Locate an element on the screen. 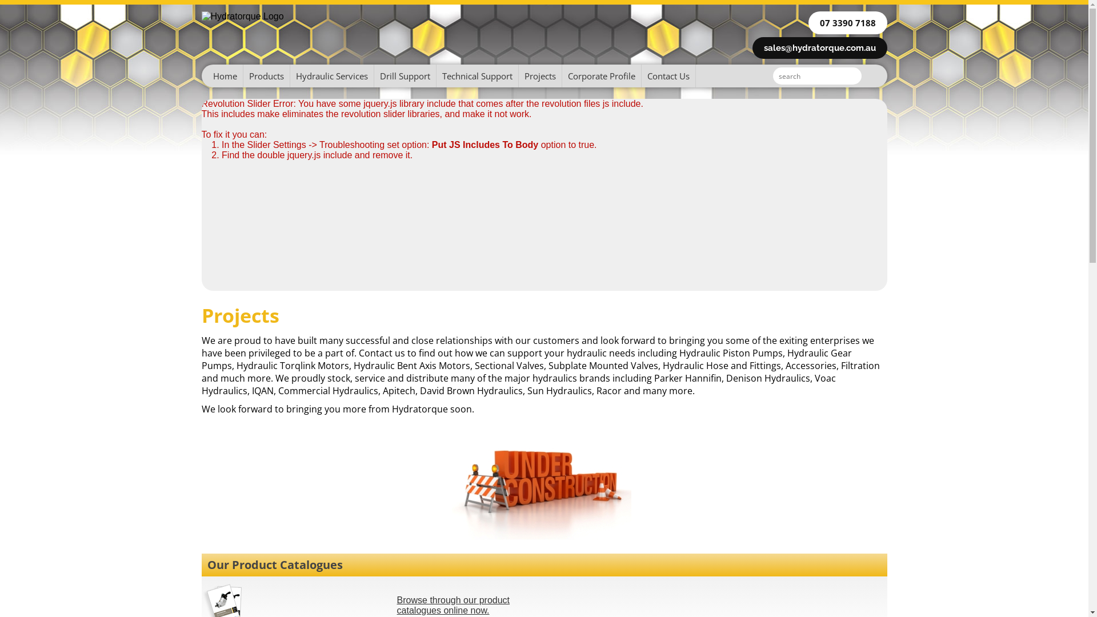 The height and width of the screenshot is (617, 1097). Browse through our product
catalogues online now. is located at coordinates (454, 606).